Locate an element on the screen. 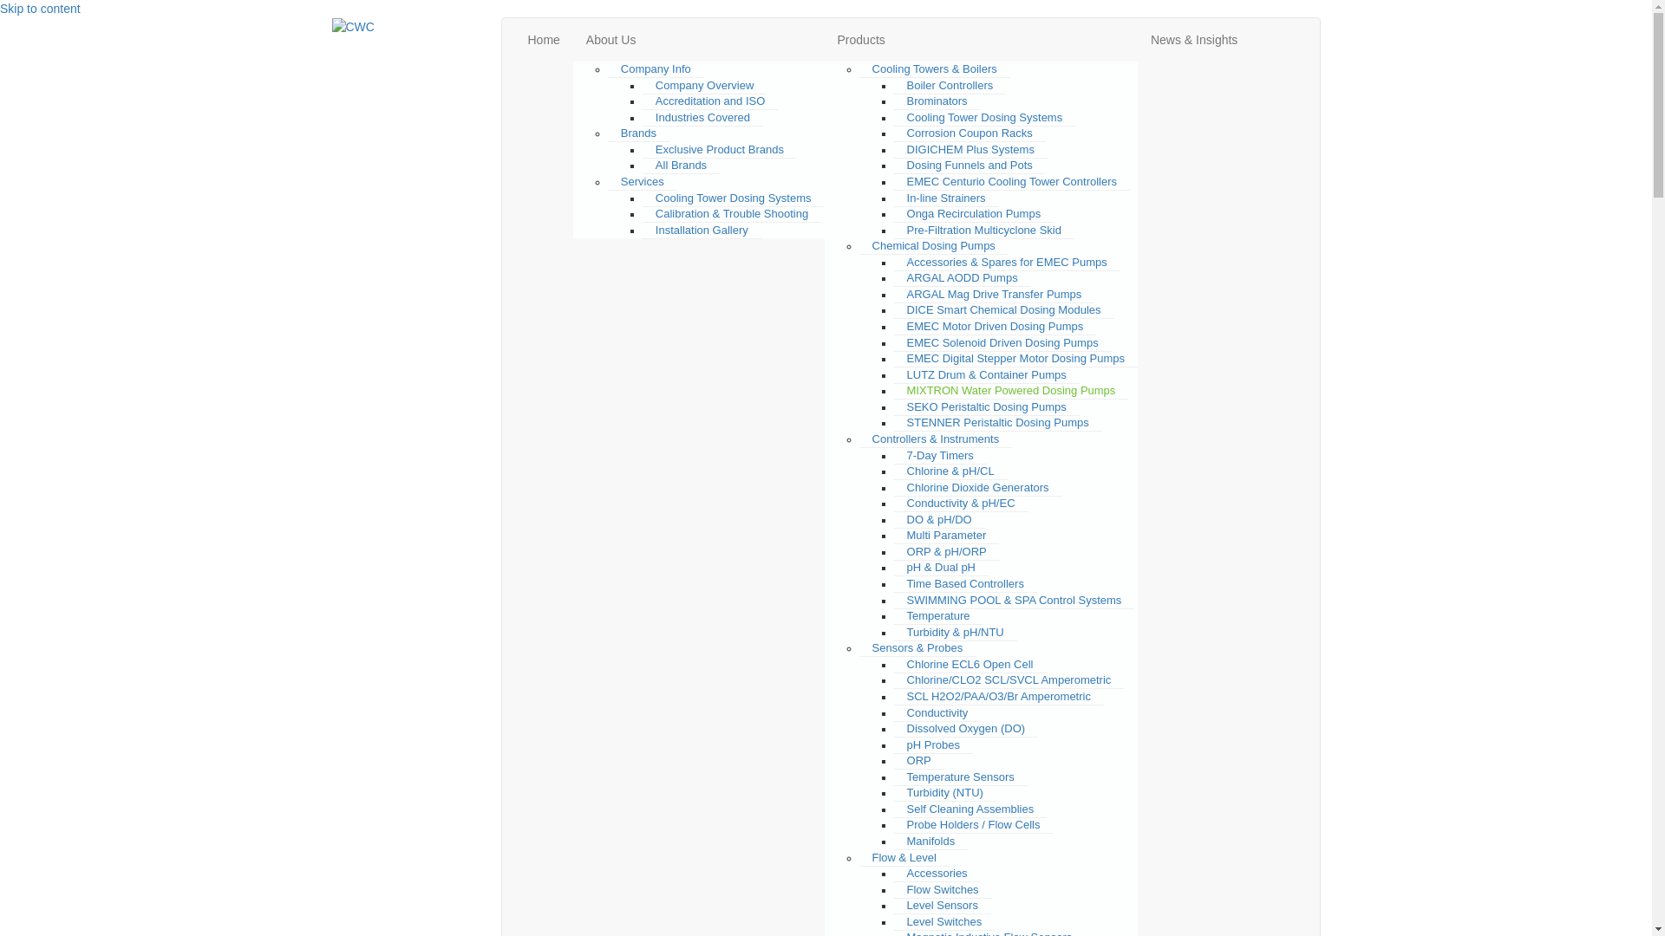  Turbidity (NTU) is located at coordinates (945, 792).